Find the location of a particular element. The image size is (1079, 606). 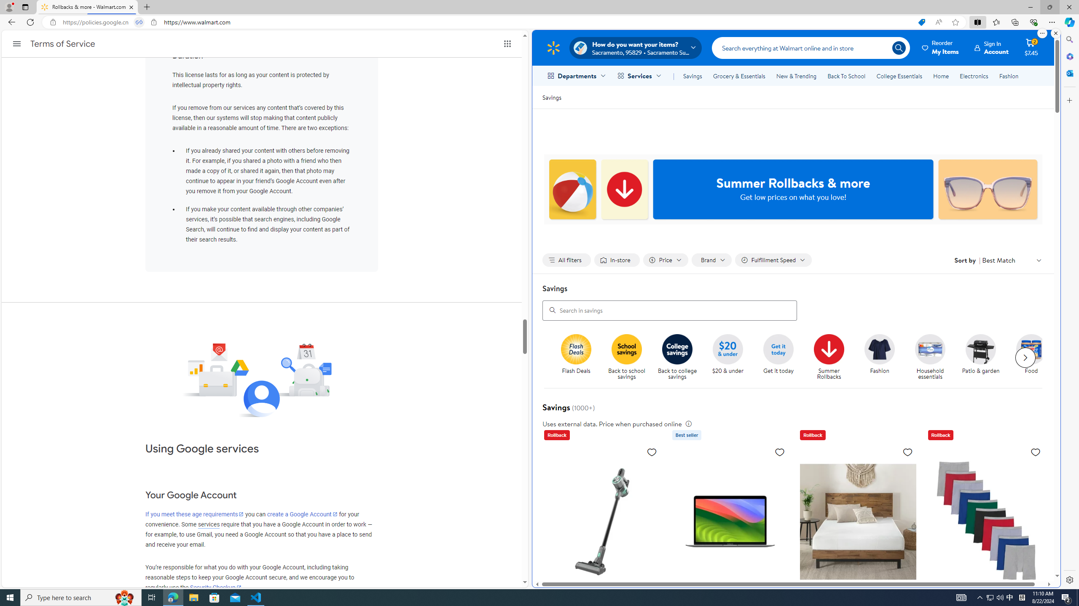

$20 and under is located at coordinates (728, 349).